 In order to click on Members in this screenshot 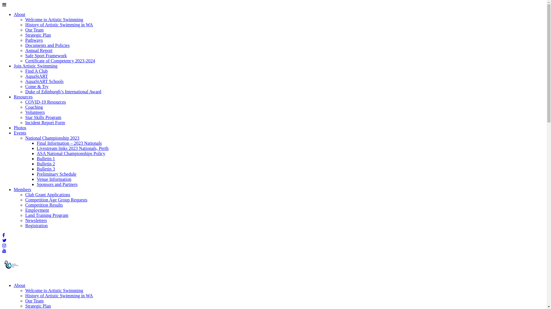, I will do `click(22, 189)`.